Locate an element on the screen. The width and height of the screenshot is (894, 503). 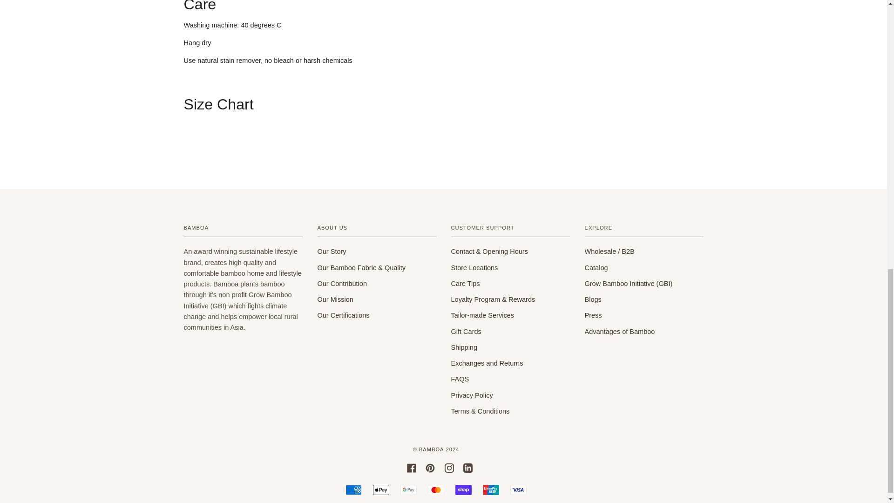
VISA is located at coordinates (518, 490).